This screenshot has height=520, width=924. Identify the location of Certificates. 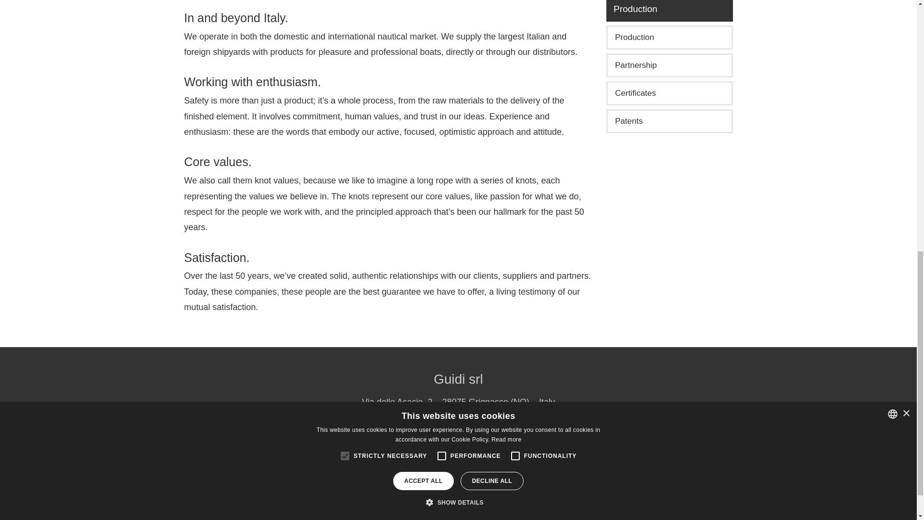
(669, 93).